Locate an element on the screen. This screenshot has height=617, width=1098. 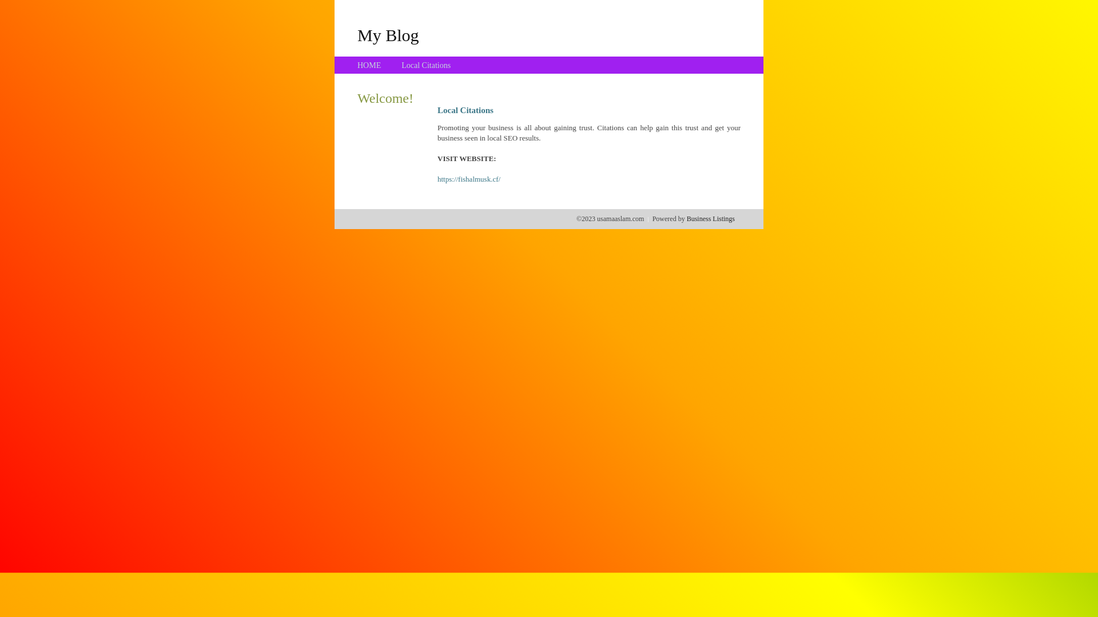
https://fishalmusk.cf/ is located at coordinates (469, 179).